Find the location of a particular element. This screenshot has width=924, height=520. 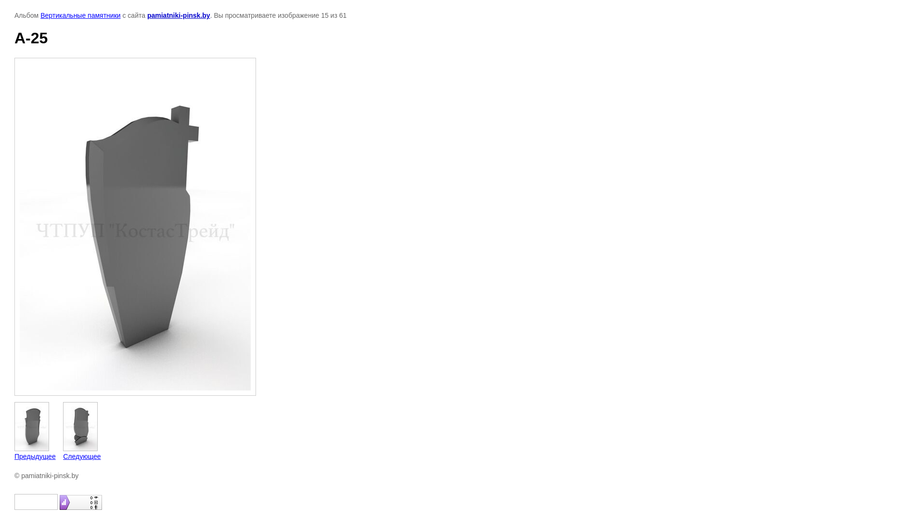

pamiatniki-pinsk.by is located at coordinates (179, 15).